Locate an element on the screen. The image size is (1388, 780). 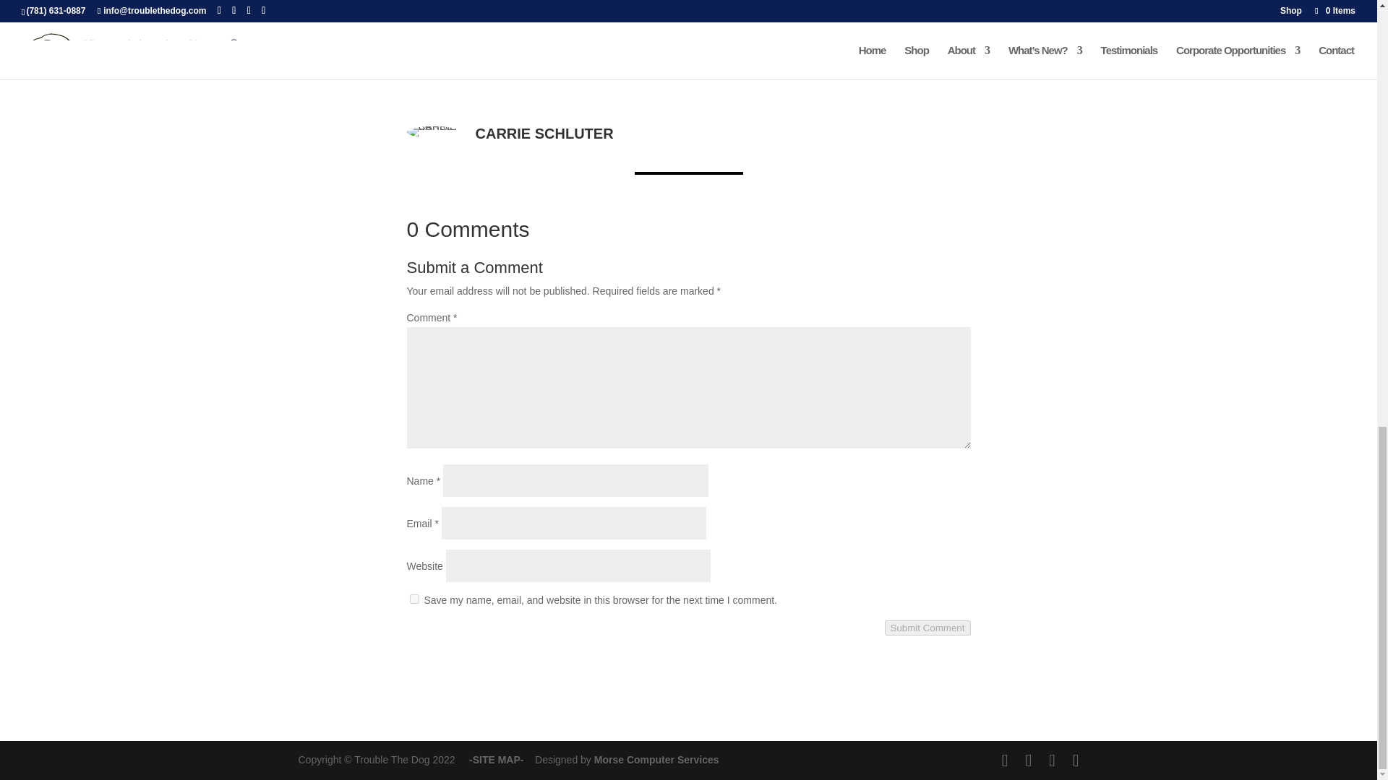
Submit Comment is located at coordinates (928, 628).